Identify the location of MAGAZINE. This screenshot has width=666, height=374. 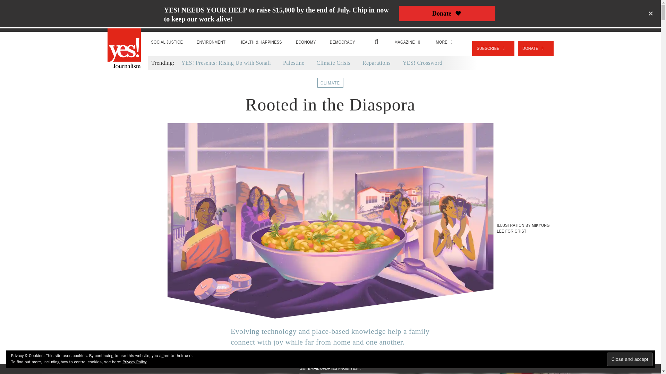
(408, 42).